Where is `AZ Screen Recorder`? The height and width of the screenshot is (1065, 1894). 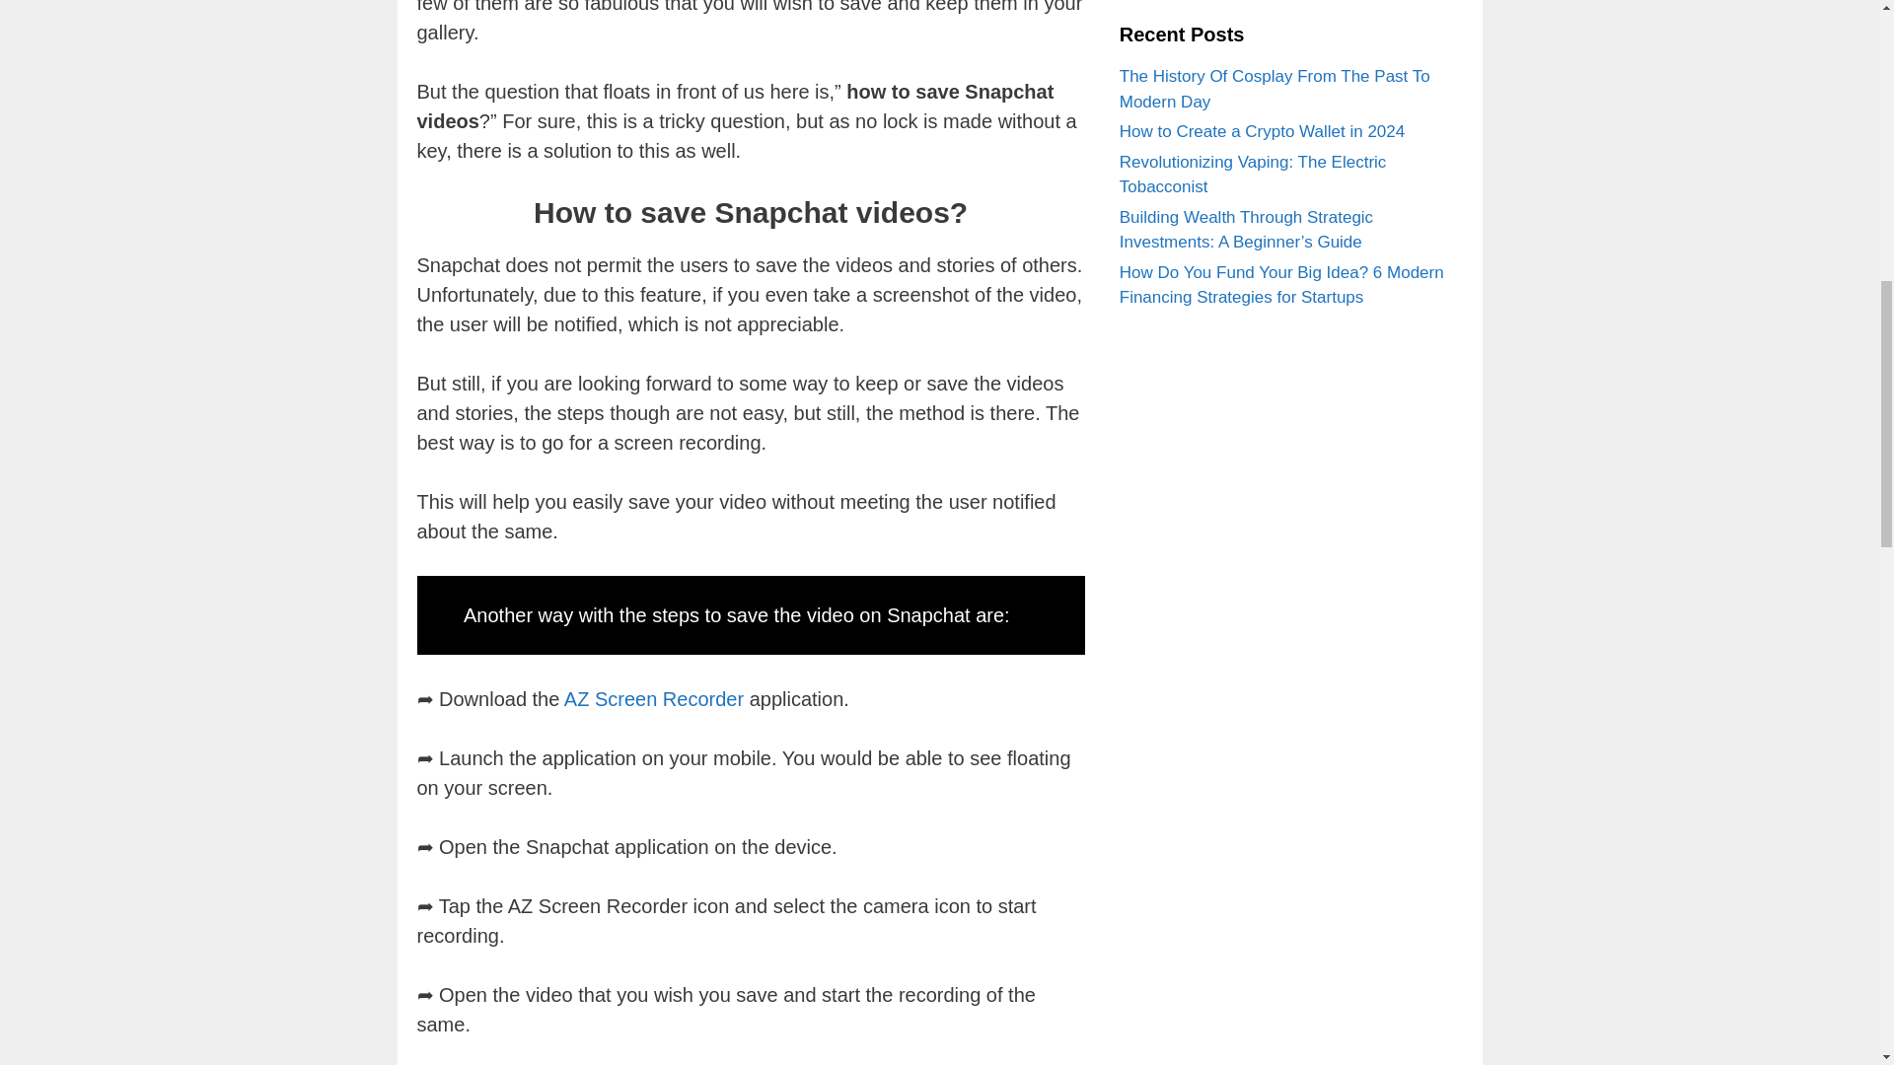 AZ Screen Recorder is located at coordinates (654, 698).